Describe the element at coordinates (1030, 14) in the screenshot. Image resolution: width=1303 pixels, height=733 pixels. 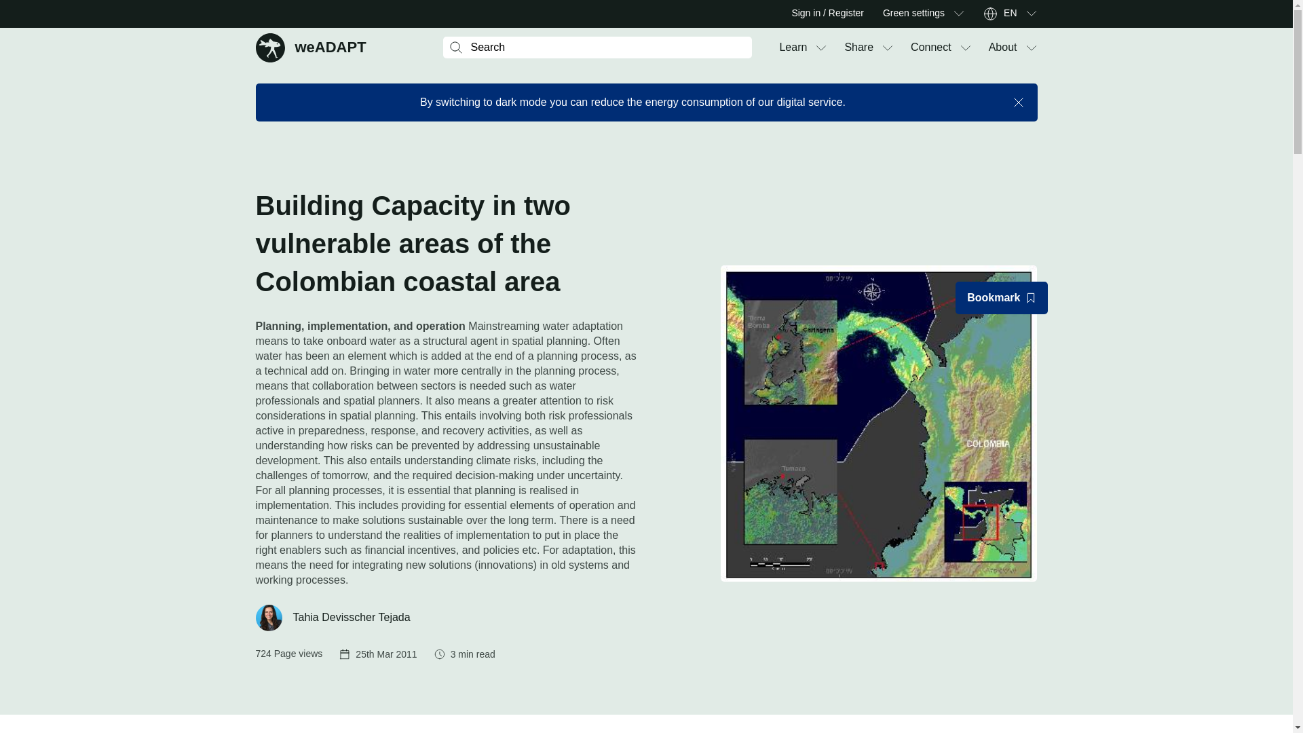
I see `Submenu` at that location.